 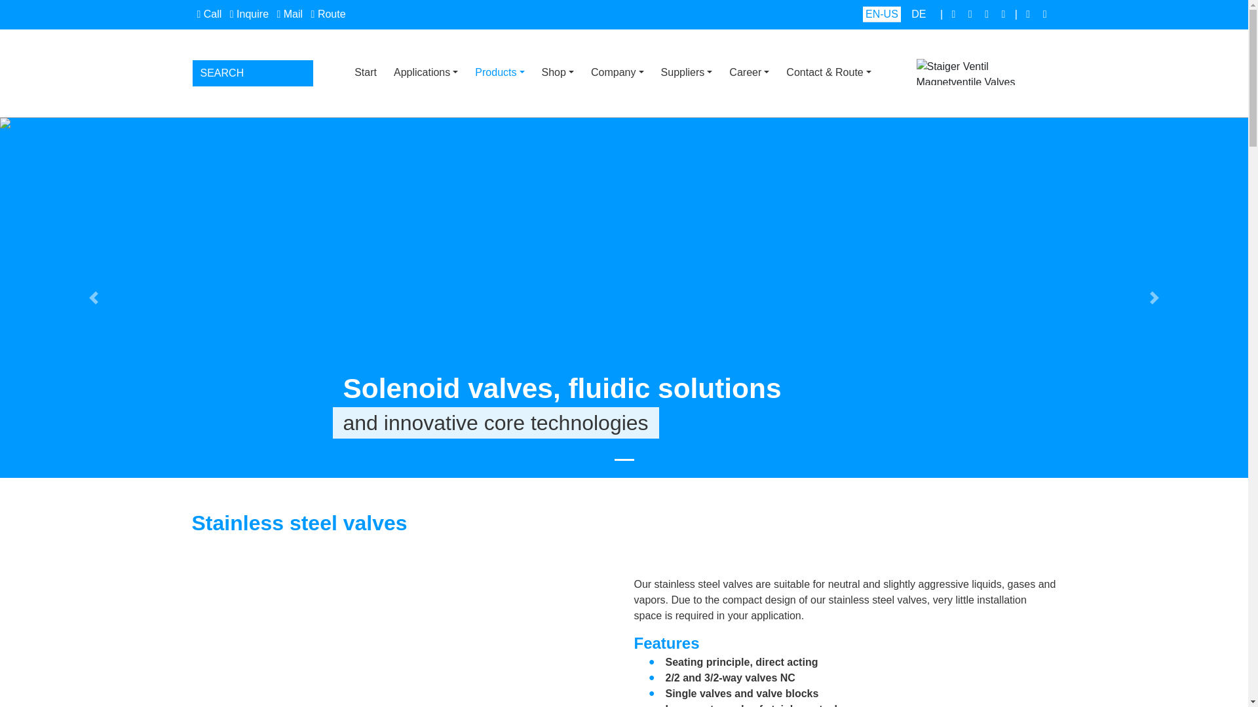 I want to click on Products, so click(x=499, y=72).